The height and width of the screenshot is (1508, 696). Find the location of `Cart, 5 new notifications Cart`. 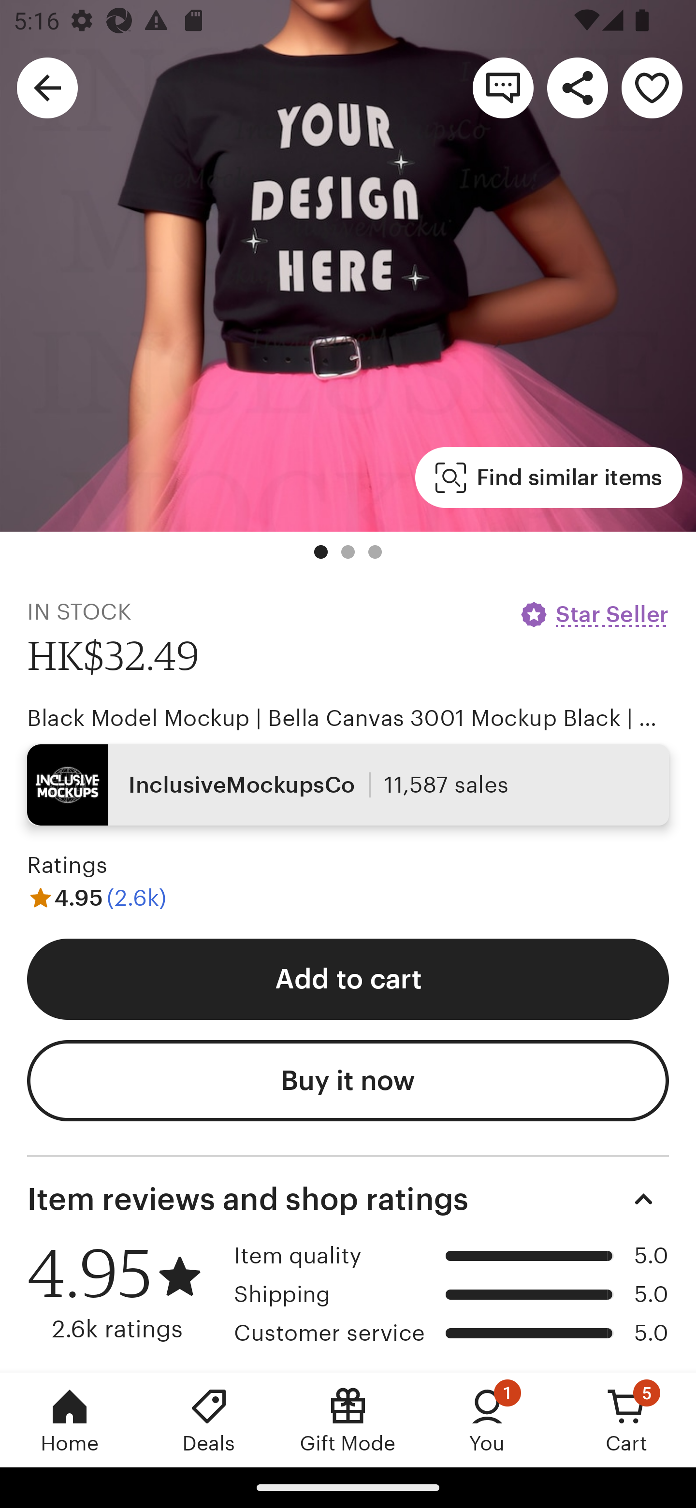

Cart, 5 new notifications Cart is located at coordinates (626, 1420).